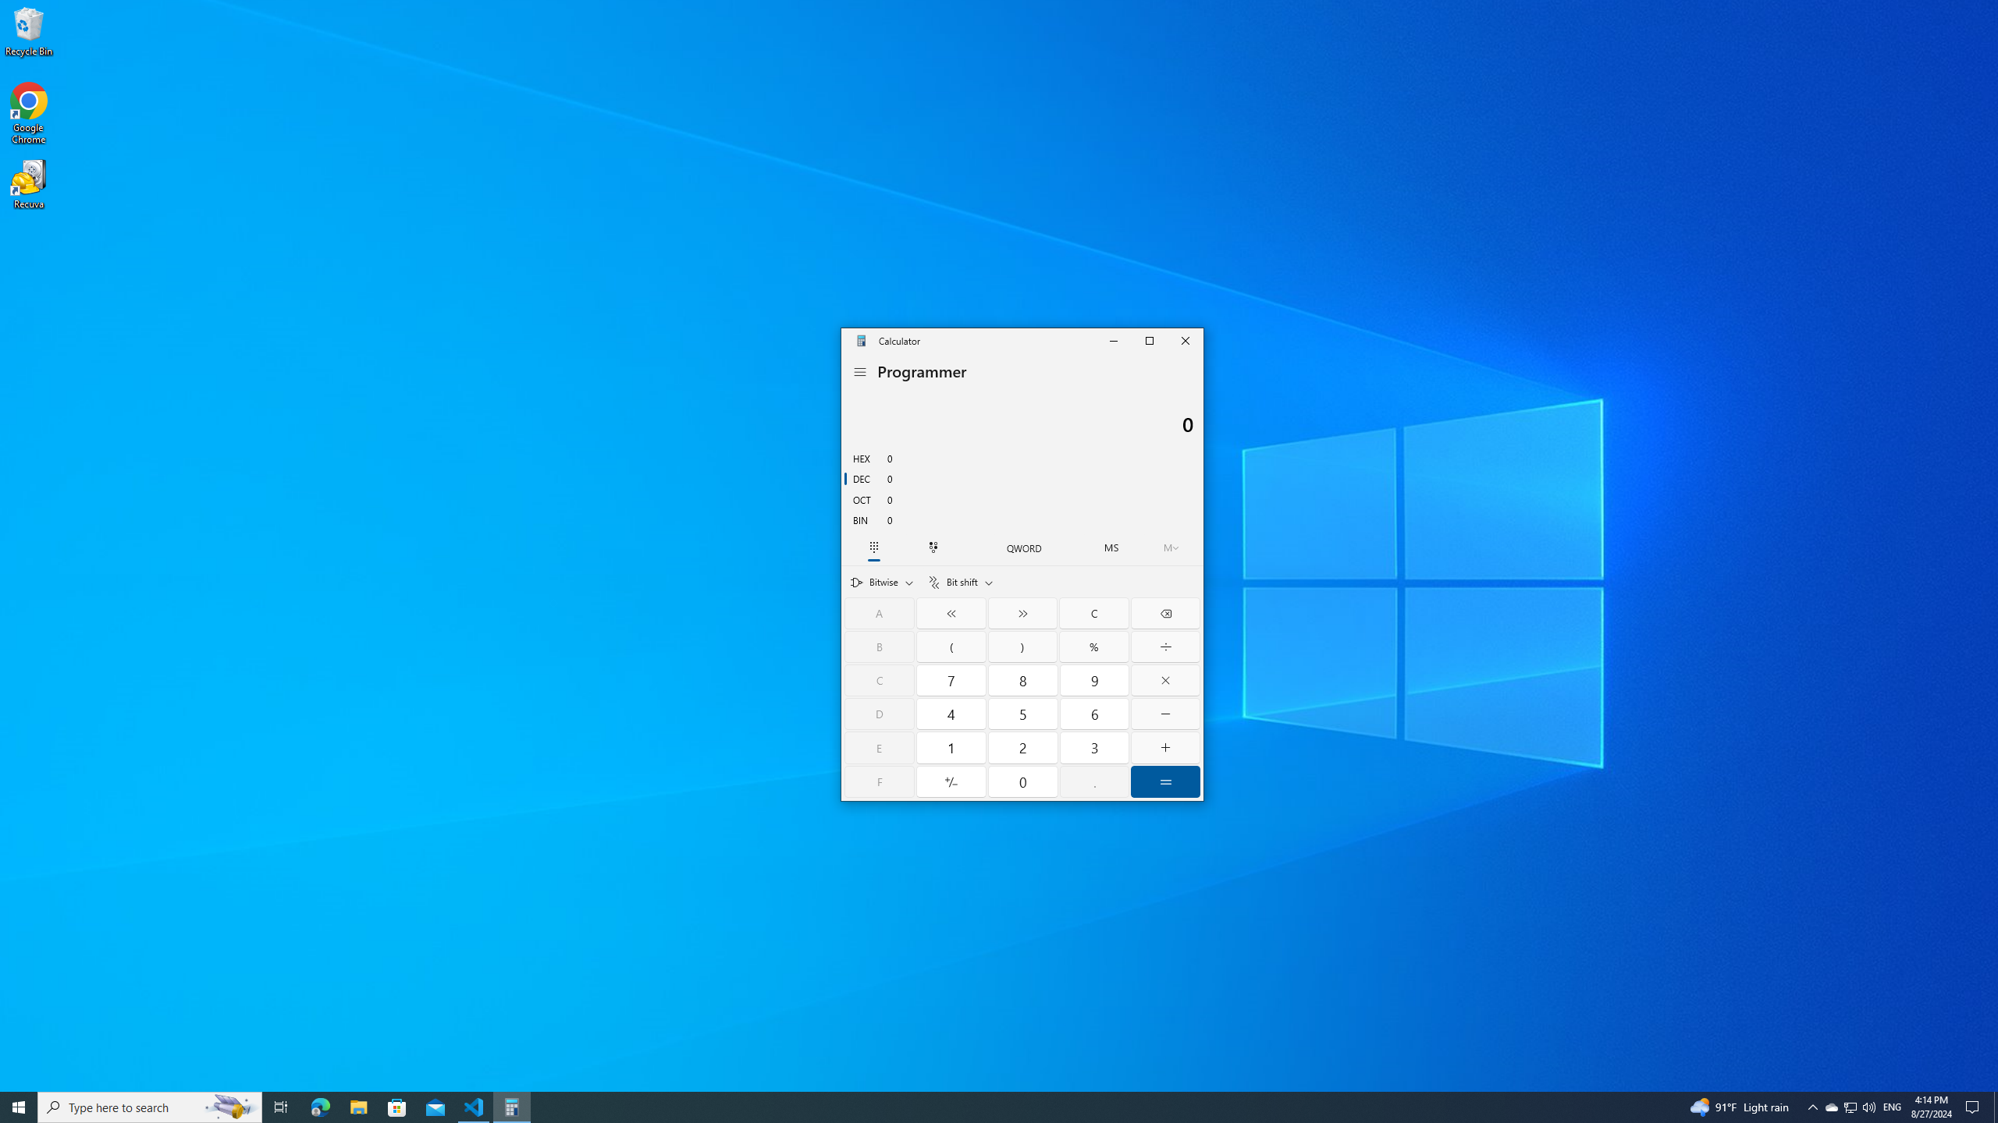  Describe the element at coordinates (1024, 680) in the screenshot. I see `Eight` at that location.